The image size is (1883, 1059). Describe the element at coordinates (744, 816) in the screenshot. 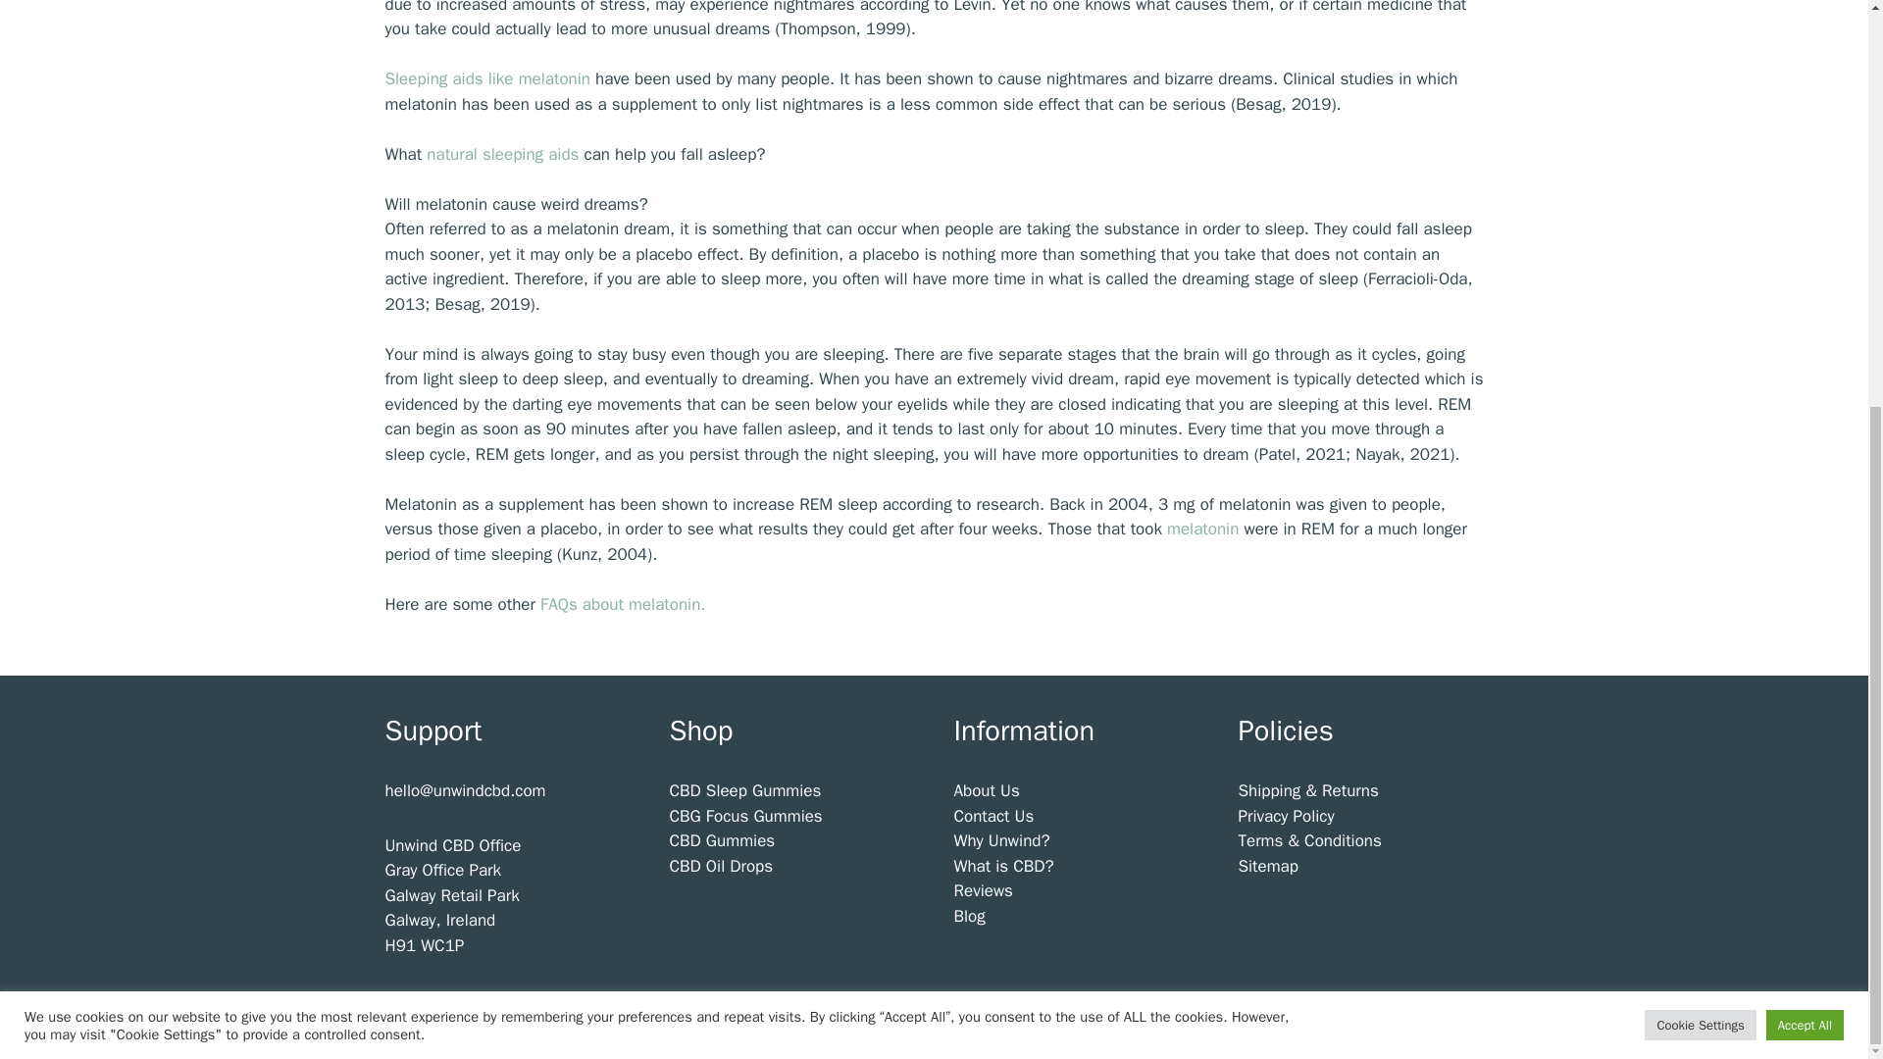

I see `CBG Focus Gummies` at that location.